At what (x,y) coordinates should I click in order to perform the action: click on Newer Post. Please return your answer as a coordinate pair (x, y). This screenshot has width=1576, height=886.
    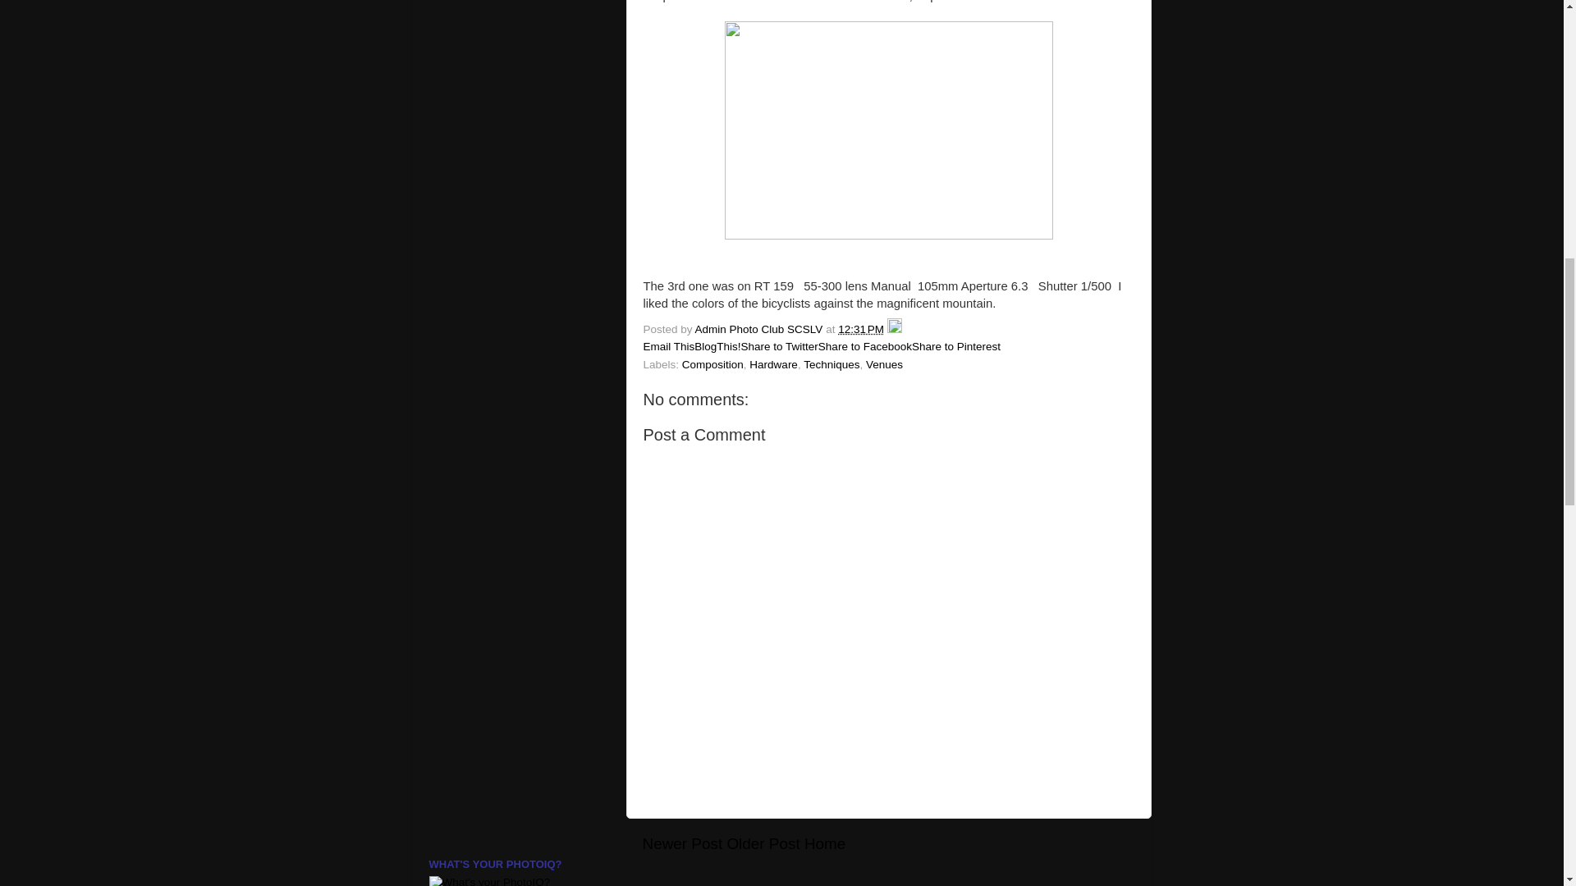
    Looking at the image, I should click on (681, 843).